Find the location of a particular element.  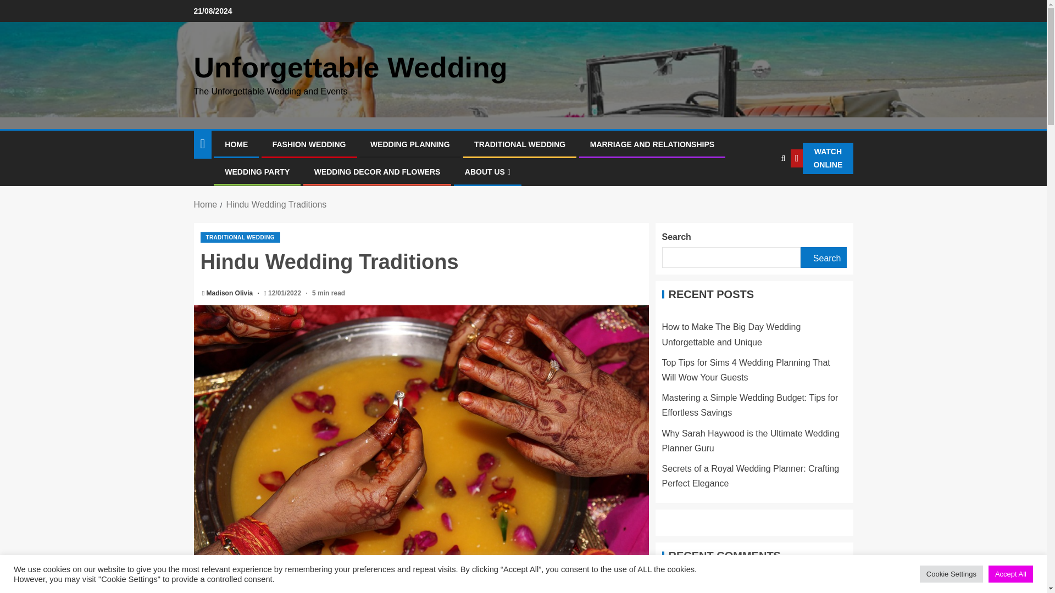

HOME is located at coordinates (236, 144).